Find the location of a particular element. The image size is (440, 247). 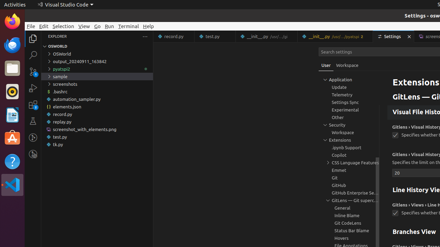

Workspace, group is located at coordinates (349, 132).